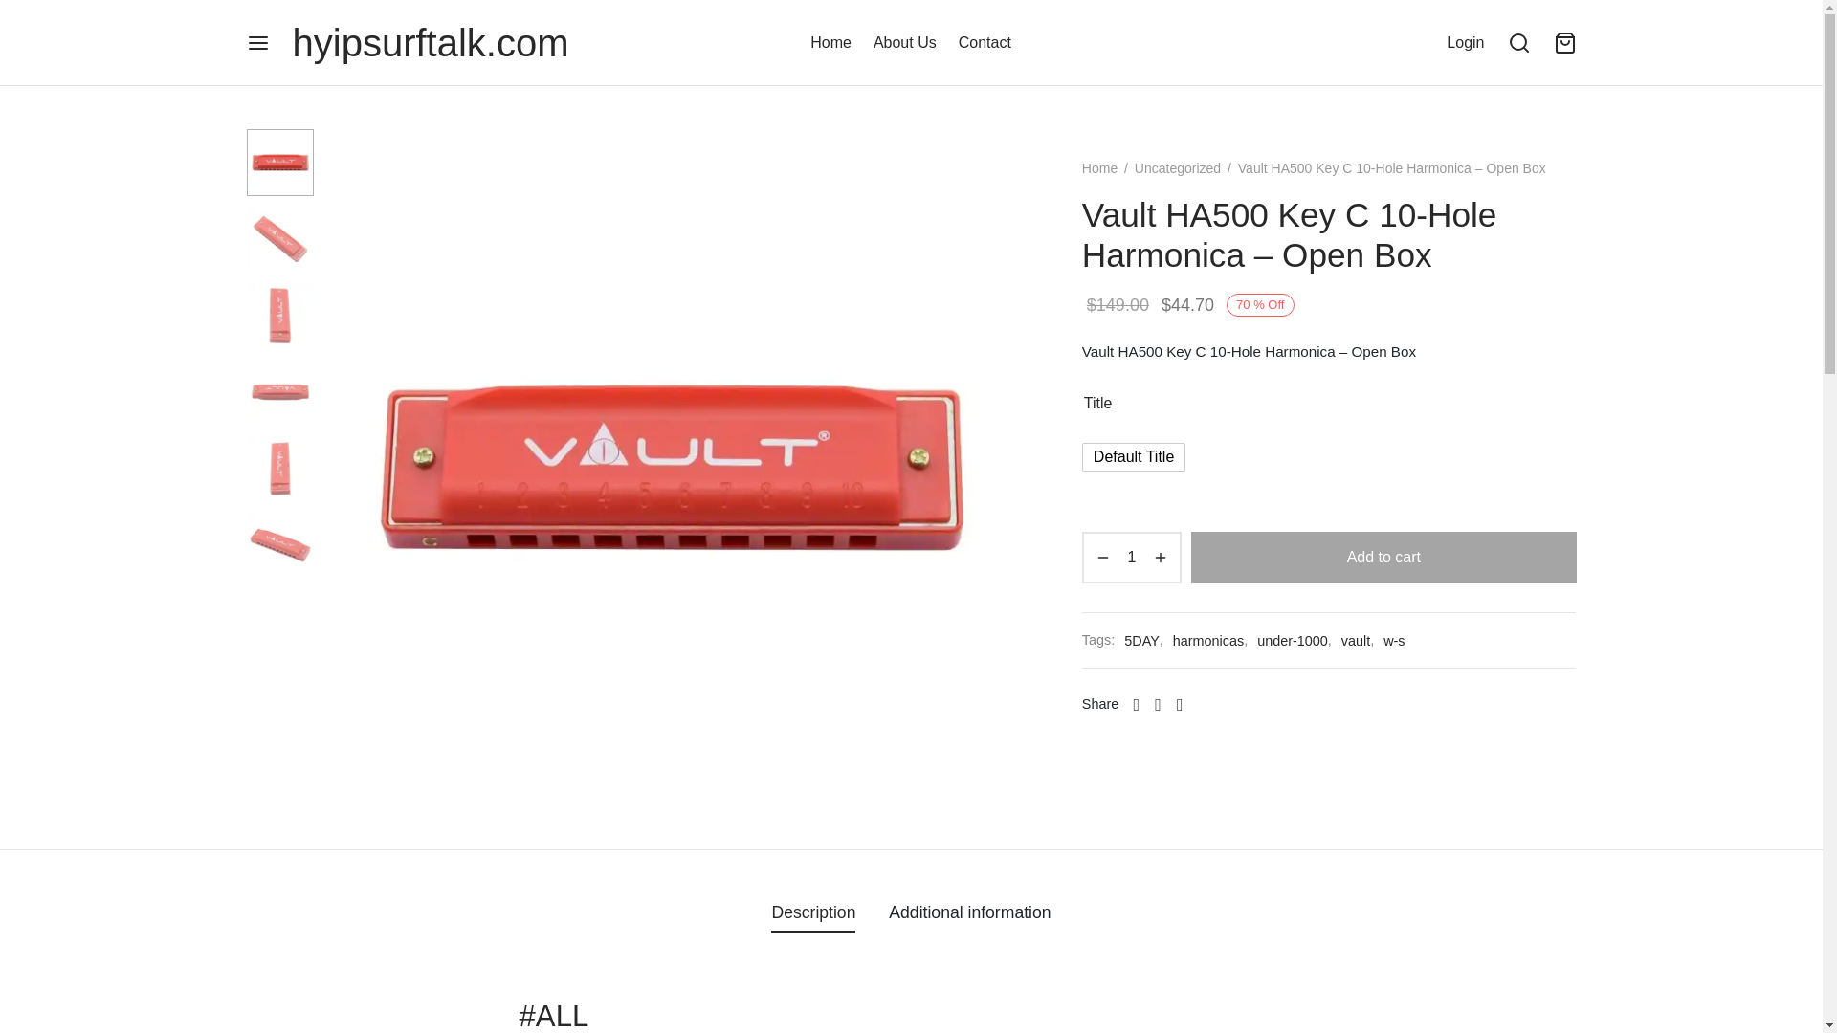 The height and width of the screenshot is (1033, 1837). I want to click on under-1000, so click(1292, 639).